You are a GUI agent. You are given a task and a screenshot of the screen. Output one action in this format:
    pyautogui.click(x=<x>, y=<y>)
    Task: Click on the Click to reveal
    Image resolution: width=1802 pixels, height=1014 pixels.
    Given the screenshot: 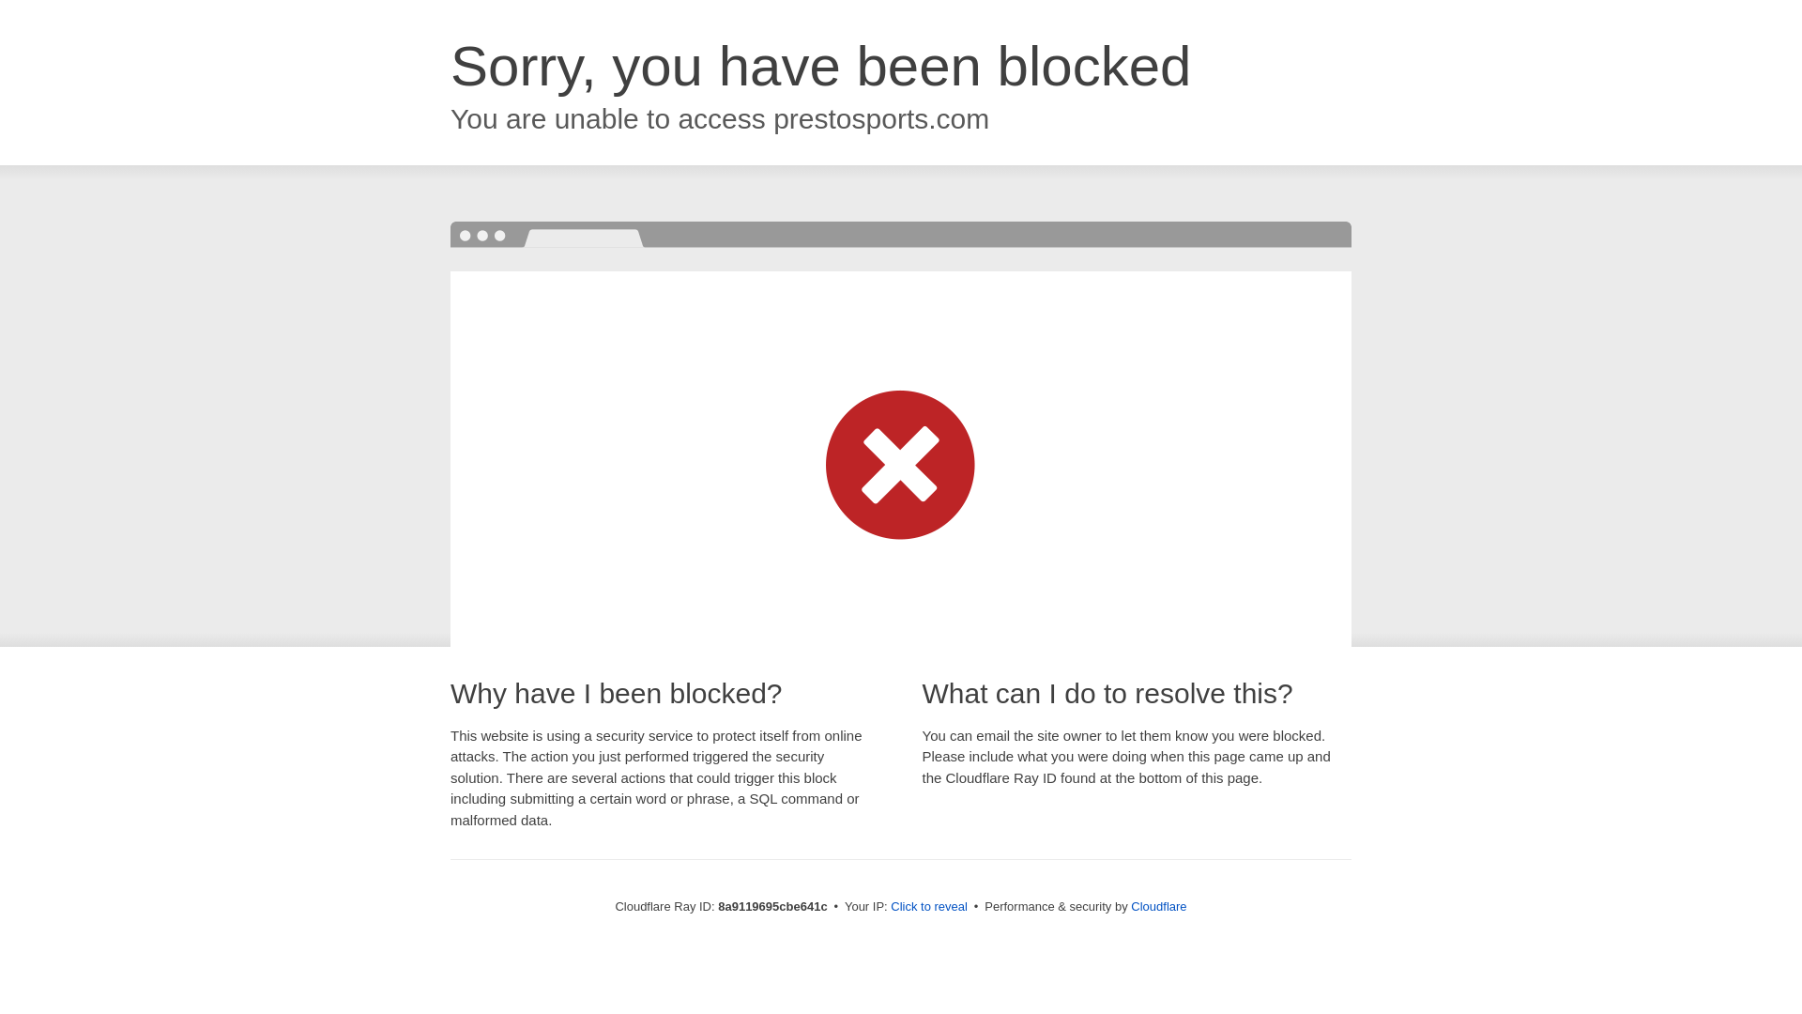 What is the action you would take?
    pyautogui.click(x=929, y=907)
    